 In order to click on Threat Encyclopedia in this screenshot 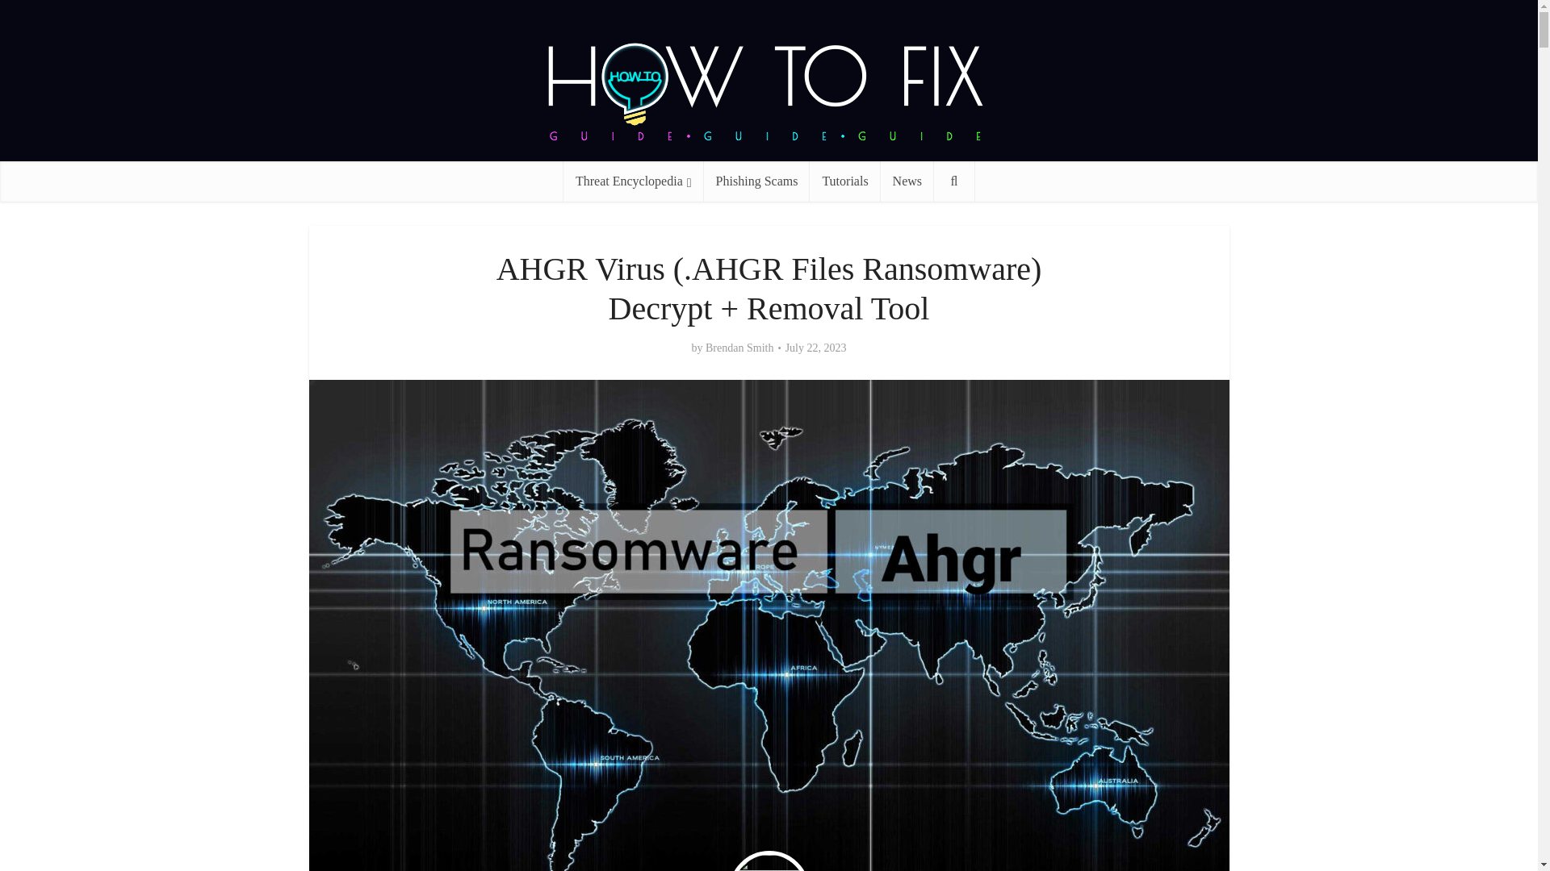, I will do `click(633, 181)`.